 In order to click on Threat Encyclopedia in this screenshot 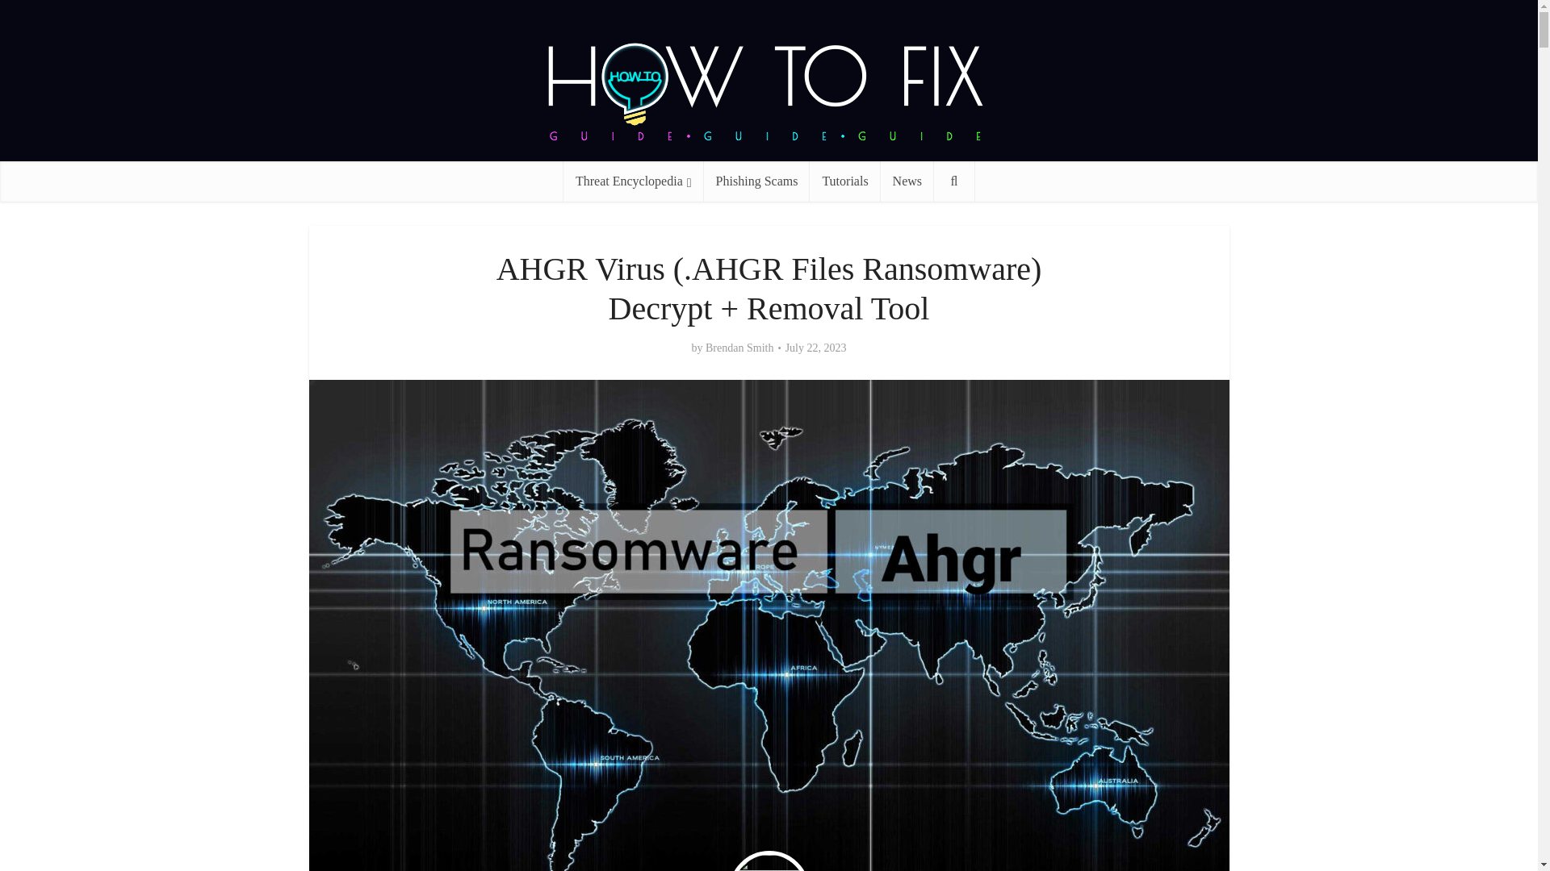, I will do `click(633, 181)`.